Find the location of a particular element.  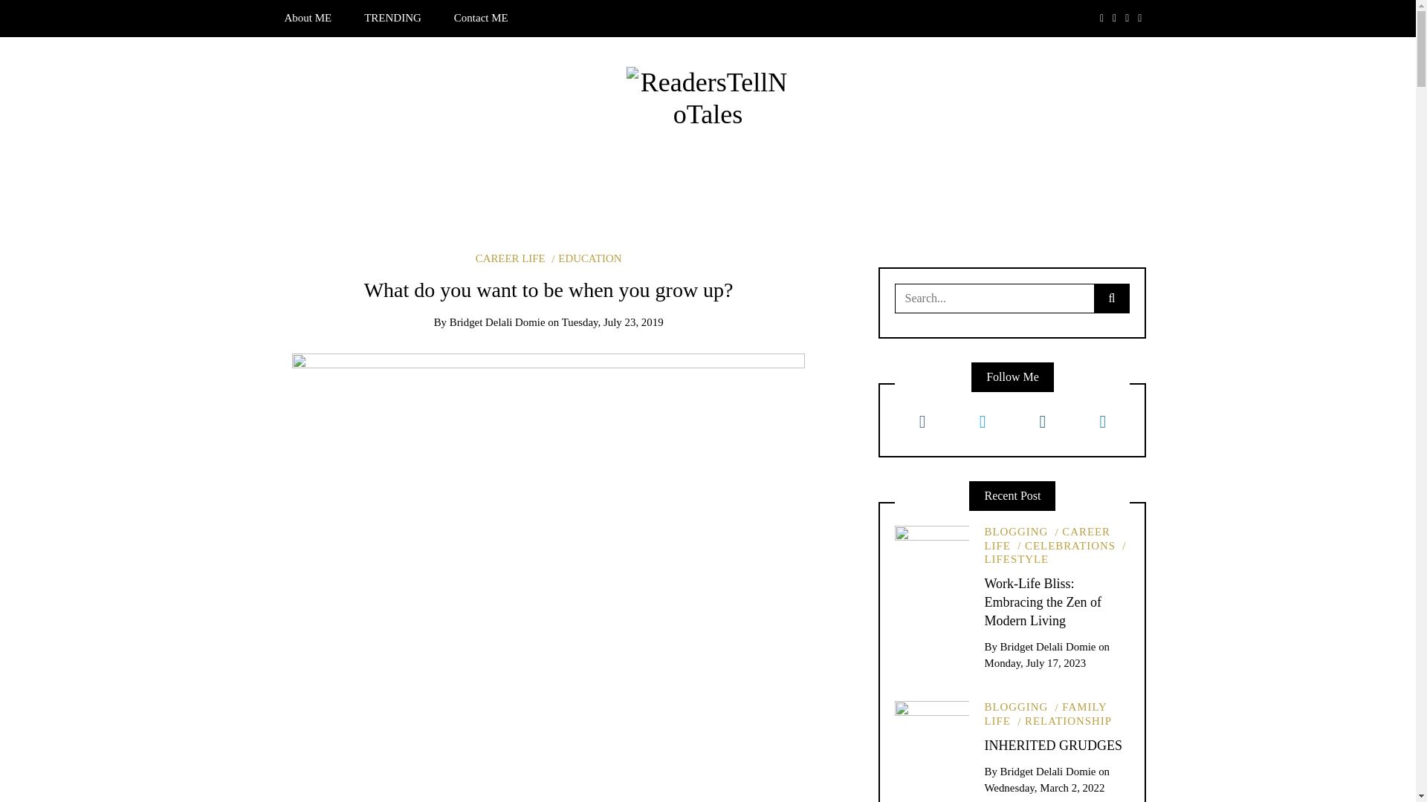

Permalink to INHERITED GRUDGES is located at coordinates (1052, 746).